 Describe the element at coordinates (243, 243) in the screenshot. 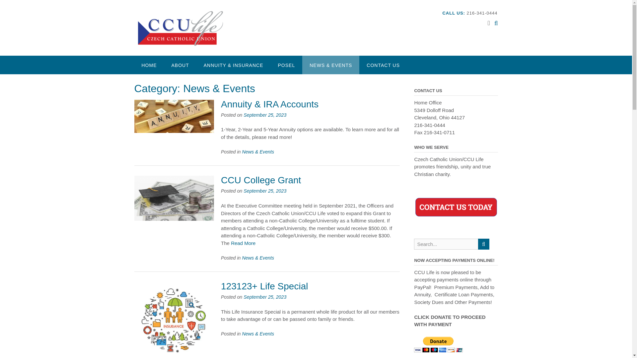

I see `Read More` at that location.